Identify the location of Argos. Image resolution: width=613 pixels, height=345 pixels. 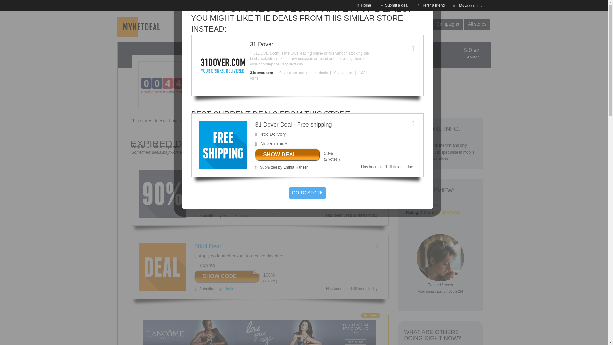
(346, 34).